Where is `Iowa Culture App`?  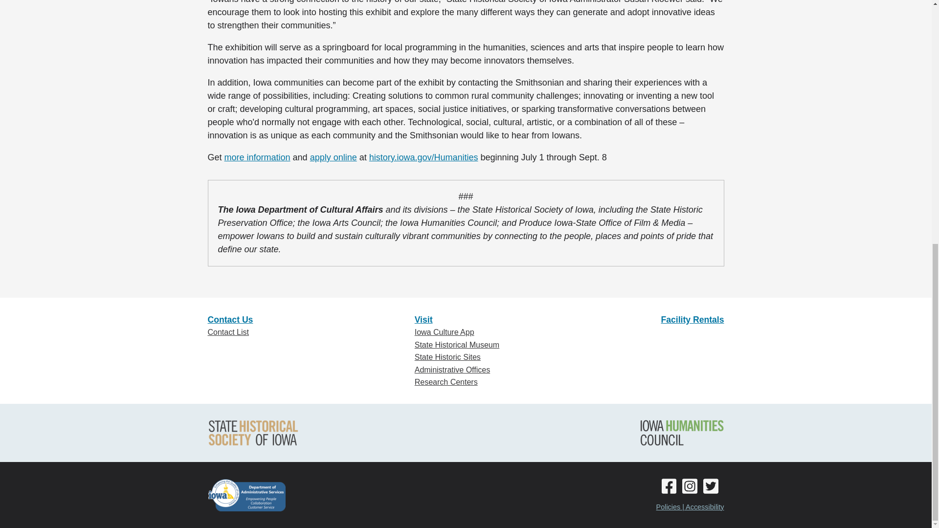 Iowa Culture App is located at coordinates (444, 331).